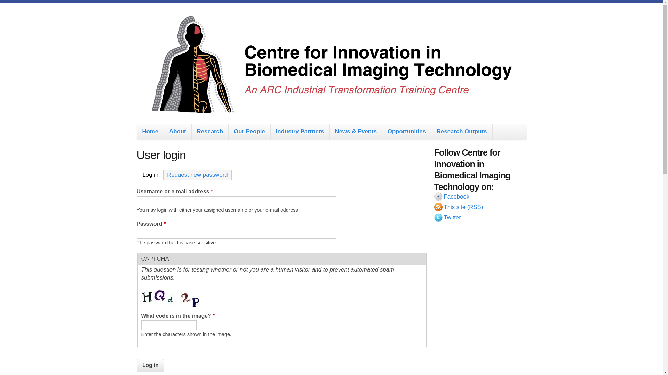  I want to click on Research, so click(210, 132).